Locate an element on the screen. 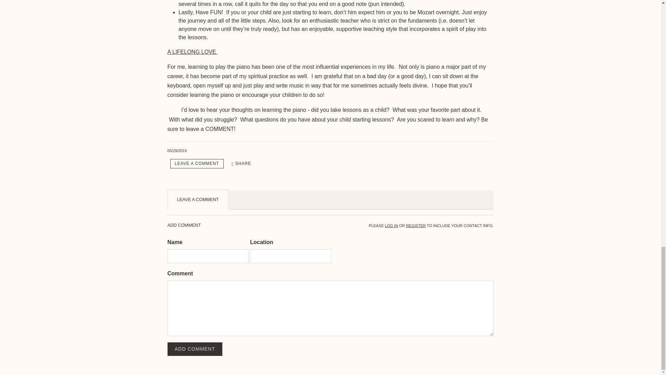 This screenshot has width=666, height=375. Share The Value of Piano Lessons is located at coordinates (241, 164).